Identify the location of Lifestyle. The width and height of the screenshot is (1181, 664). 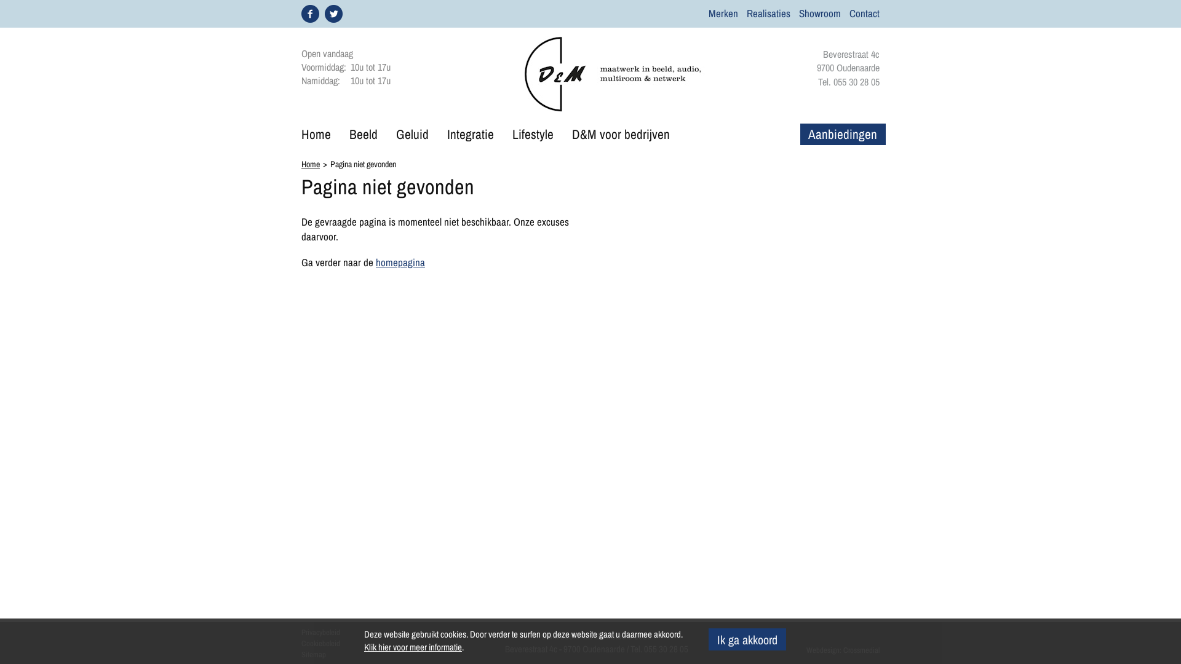
(533, 134).